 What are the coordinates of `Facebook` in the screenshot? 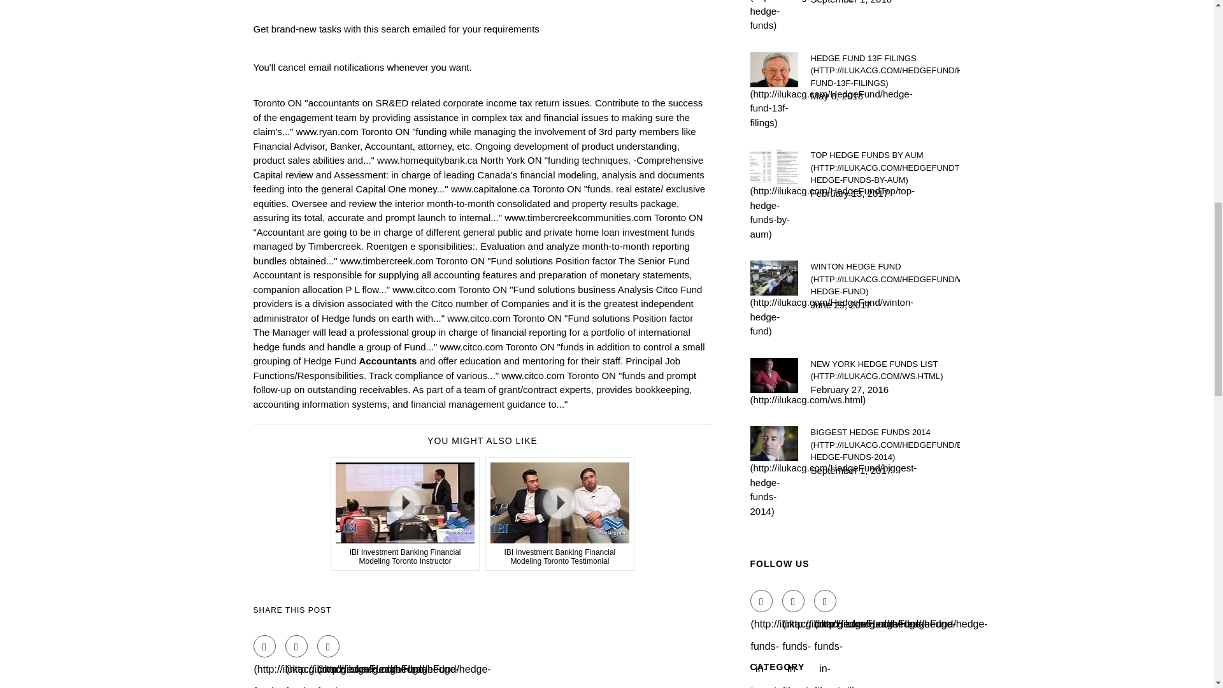 It's located at (762, 601).